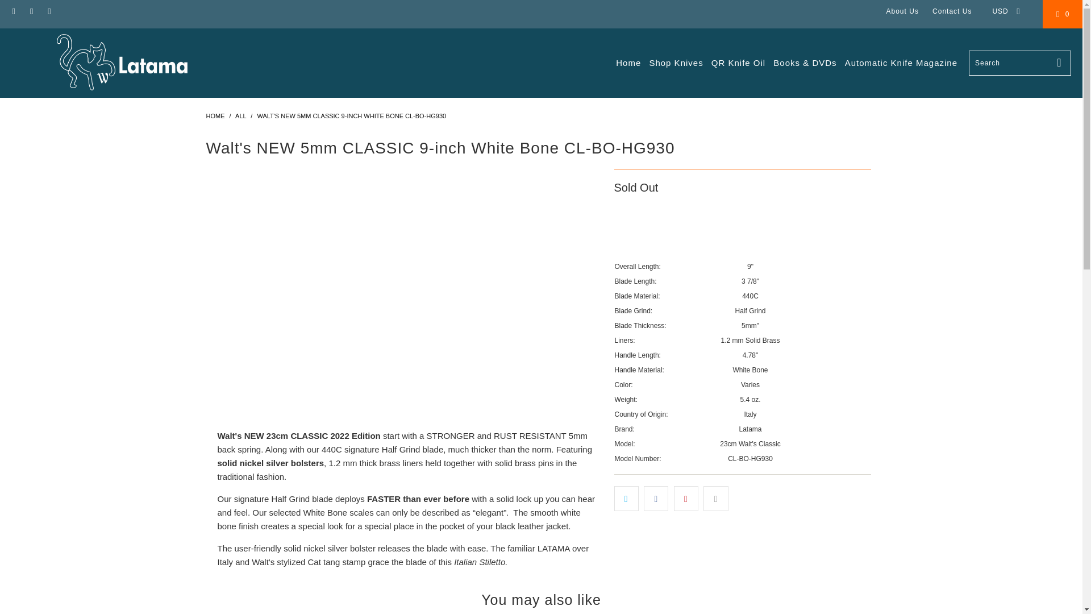 The width and height of the screenshot is (1091, 614). What do you see at coordinates (676, 64) in the screenshot?
I see `Shop Knives` at bounding box center [676, 64].